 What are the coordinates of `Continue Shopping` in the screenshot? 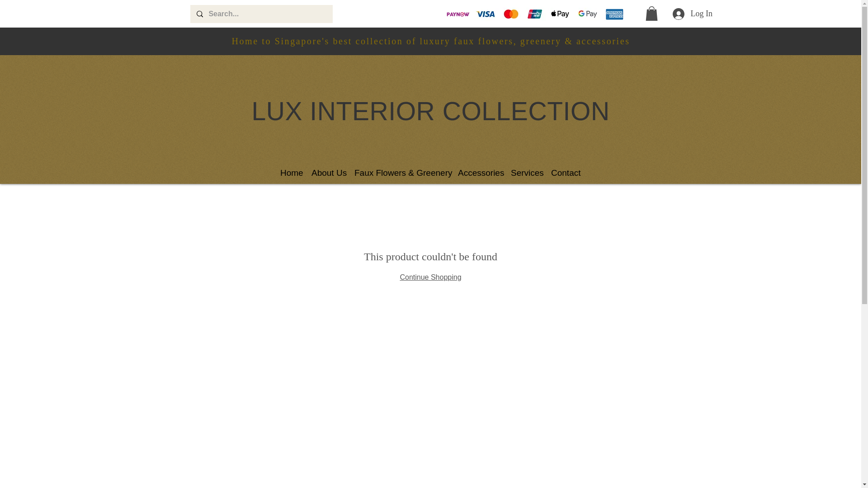 It's located at (430, 277).